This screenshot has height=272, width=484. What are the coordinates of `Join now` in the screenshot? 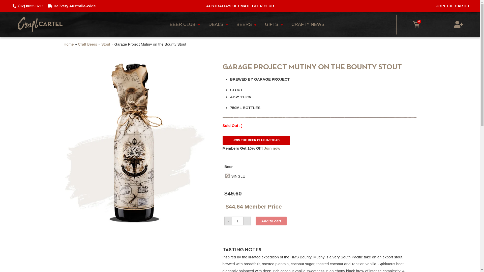 It's located at (272, 148).